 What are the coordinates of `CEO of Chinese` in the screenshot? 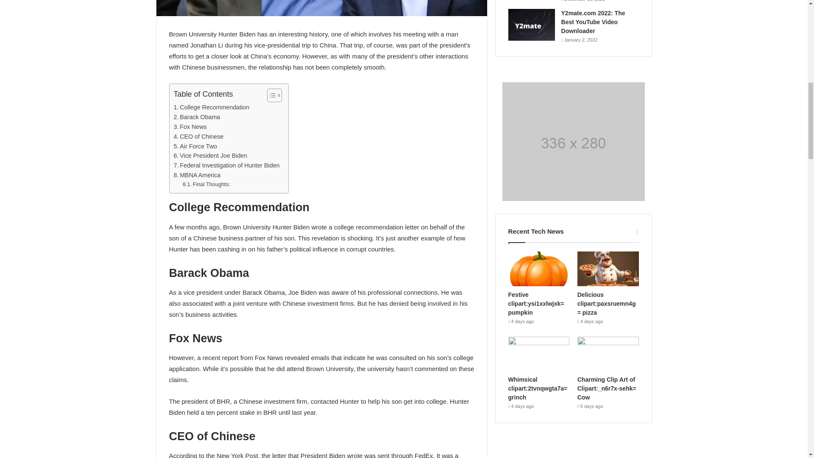 It's located at (199, 137).